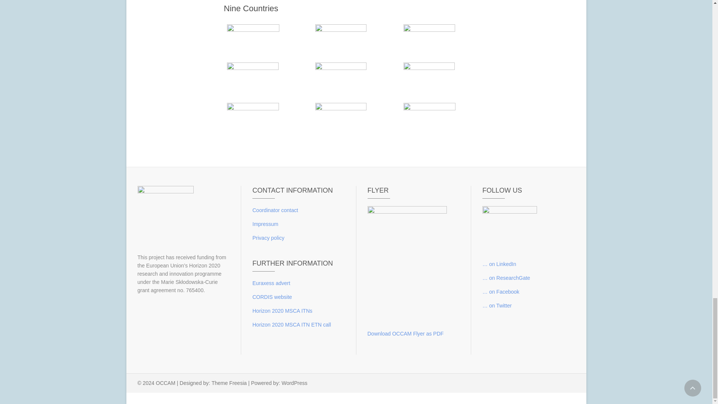 The image size is (718, 404). I want to click on Coordinator contact, so click(275, 210).